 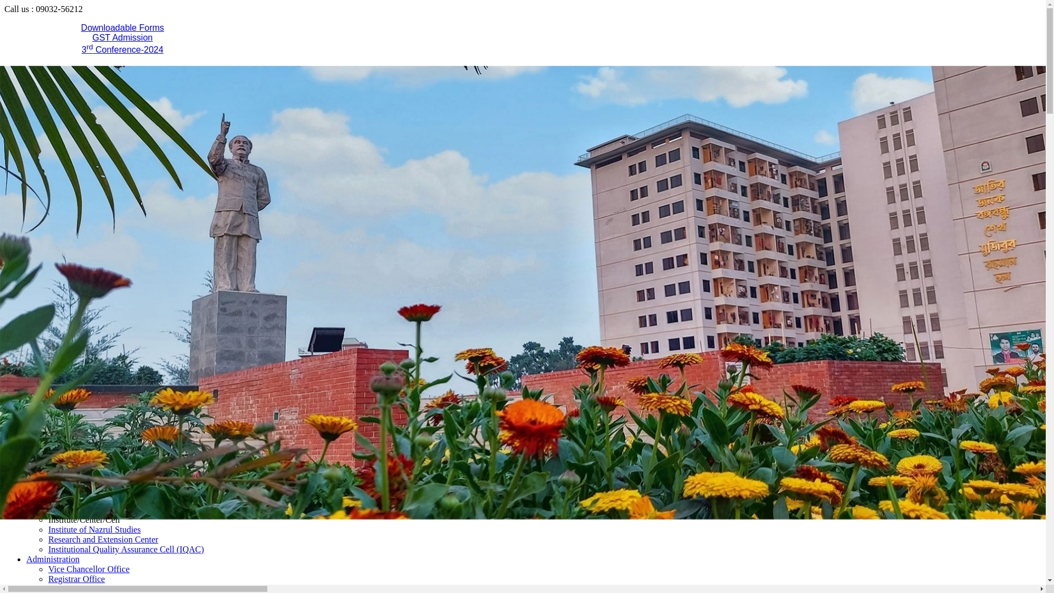 I want to click on Public Administration and Governance Studies, so click(x=131, y=361).